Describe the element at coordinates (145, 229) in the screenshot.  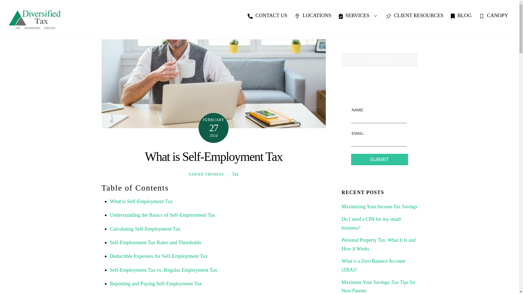
I see `Calculating Self-Employment Tax` at that location.